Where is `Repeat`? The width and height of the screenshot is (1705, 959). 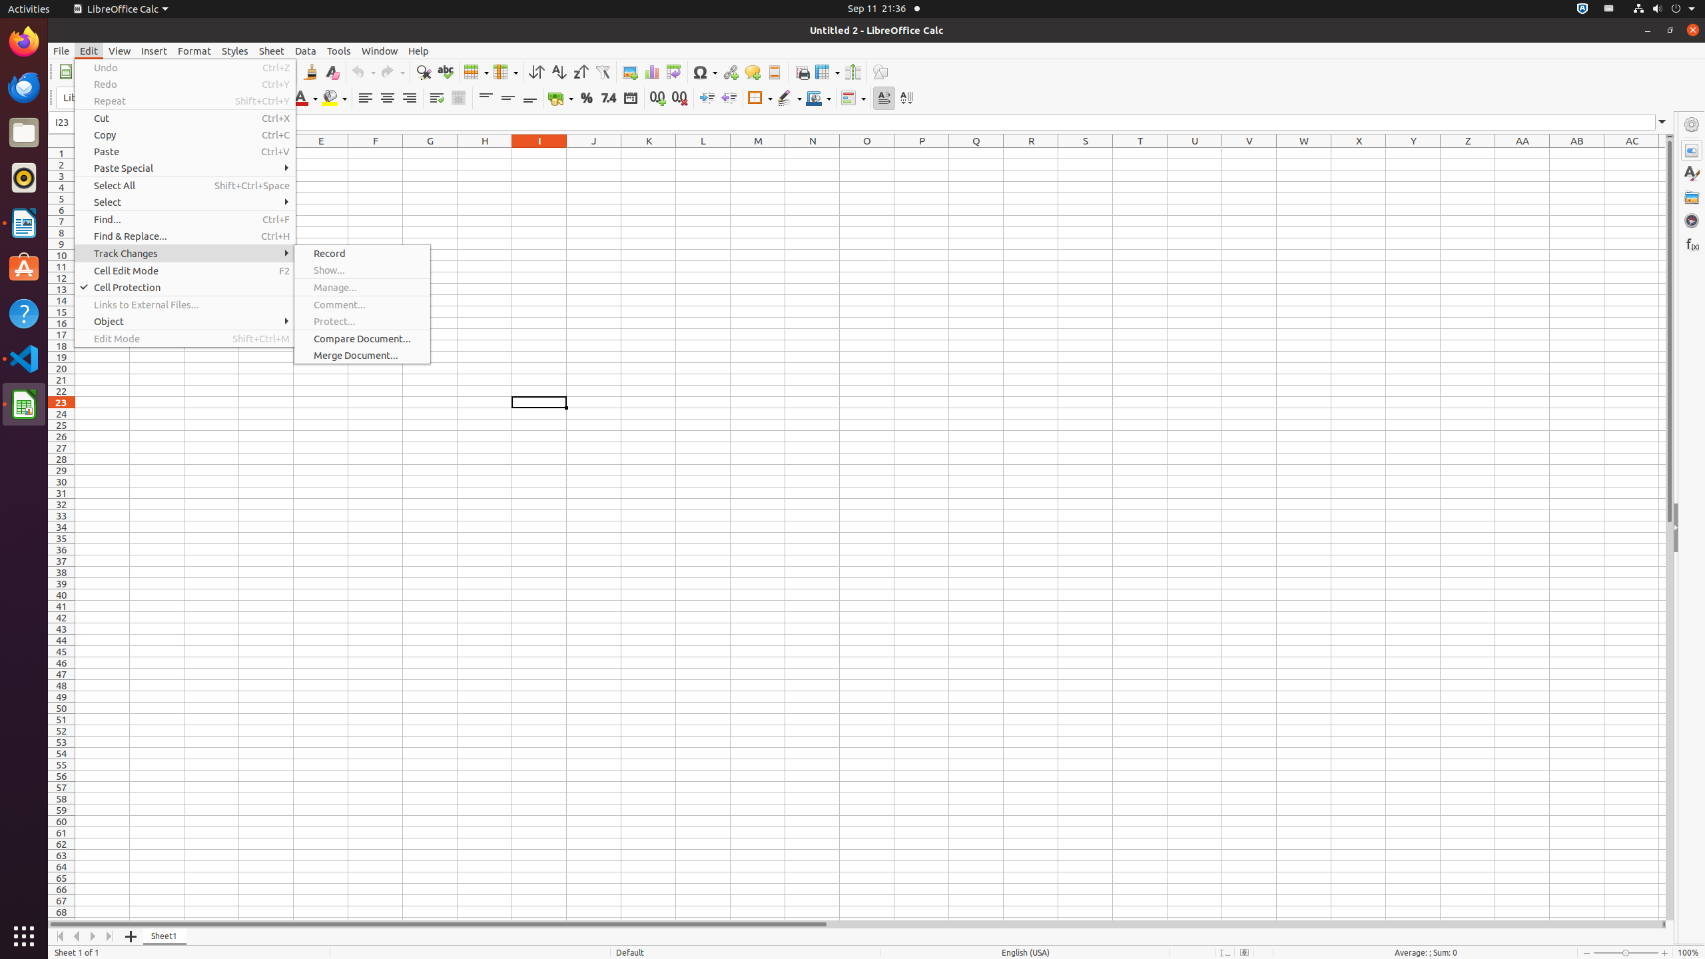
Repeat is located at coordinates (185, 101).